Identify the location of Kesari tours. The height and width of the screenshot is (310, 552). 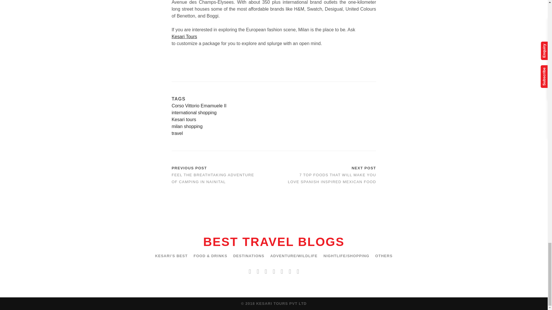
(274, 119).